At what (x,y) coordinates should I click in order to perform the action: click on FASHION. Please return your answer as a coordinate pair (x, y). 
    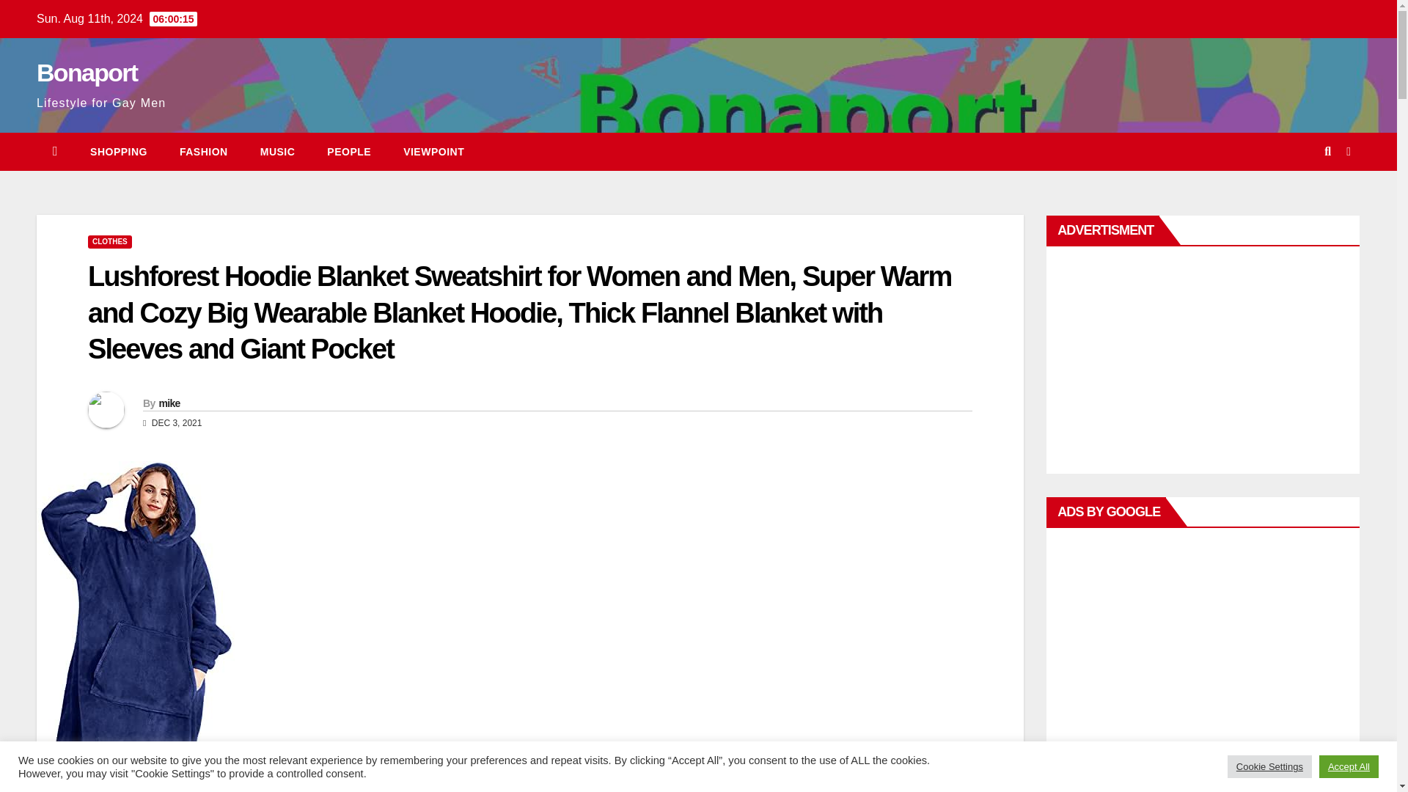
    Looking at the image, I should click on (203, 152).